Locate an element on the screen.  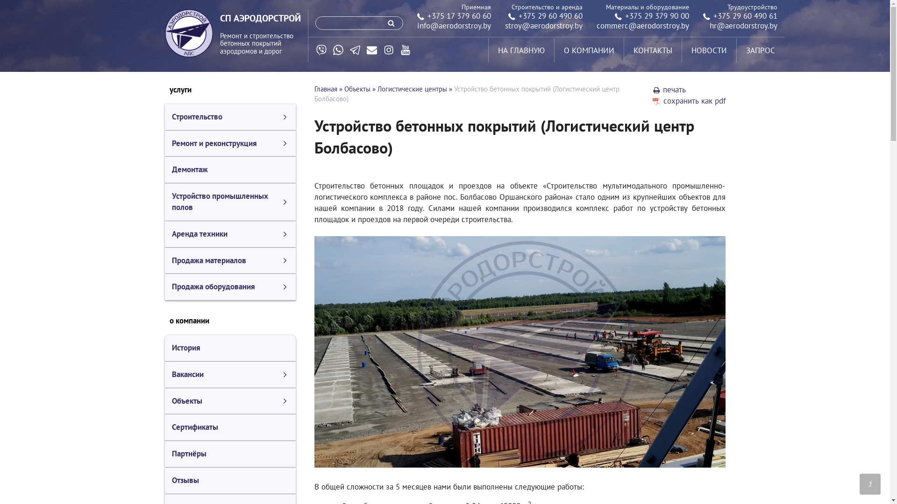
+375 29 379 90 00 is located at coordinates (652, 16).